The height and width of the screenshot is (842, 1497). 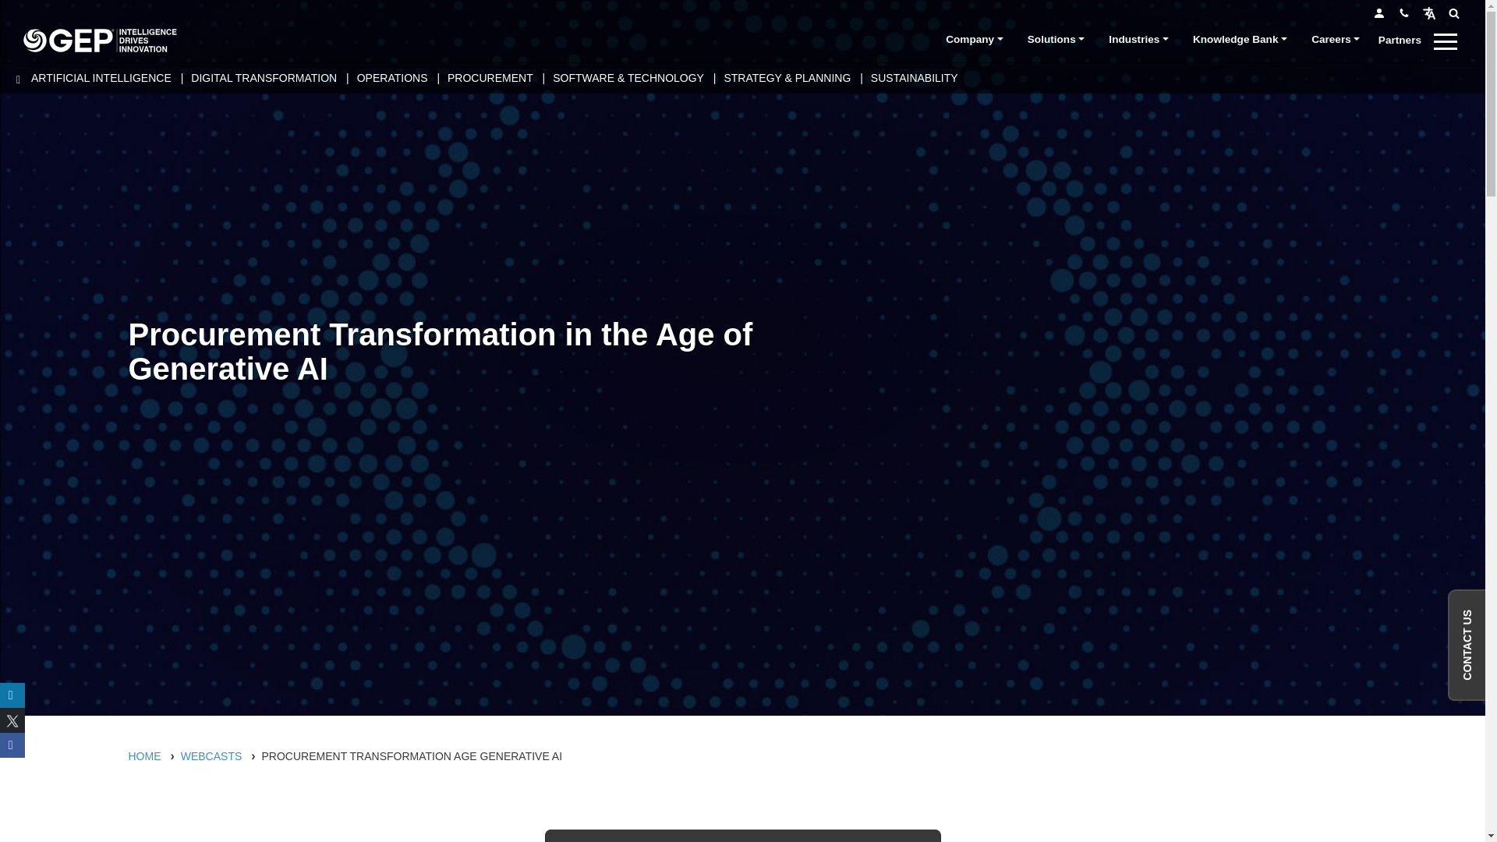 What do you see at coordinates (100, 41) in the screenshot?
I see `Home` at bounding box center [100, 41].